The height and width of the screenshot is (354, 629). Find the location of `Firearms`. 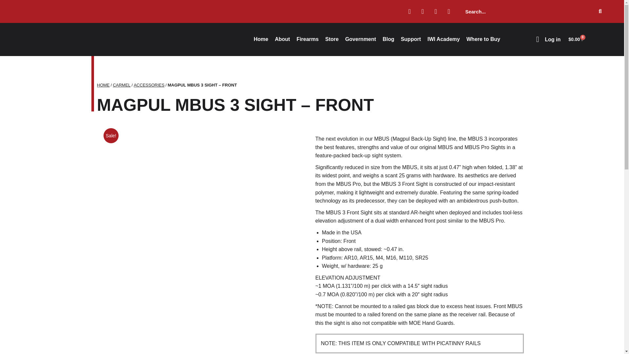

Firearms is located at coordinates (307, 39).